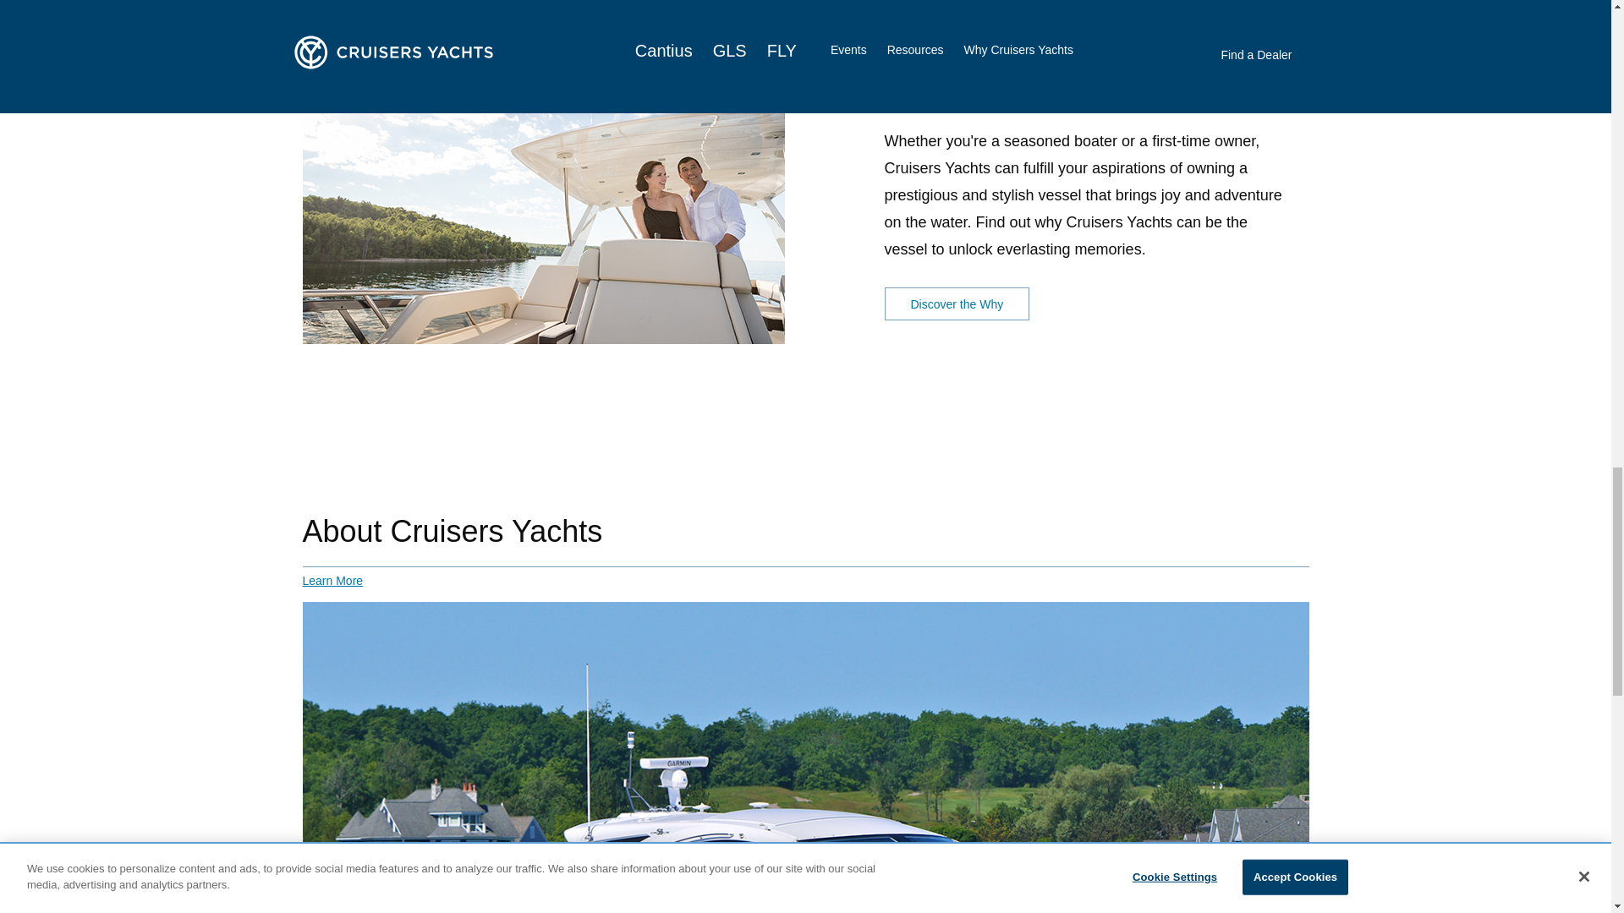  What do you see at coordinates (333, 581) in the screenshot?
I see `Learn More` at bounding box center [333, 581].